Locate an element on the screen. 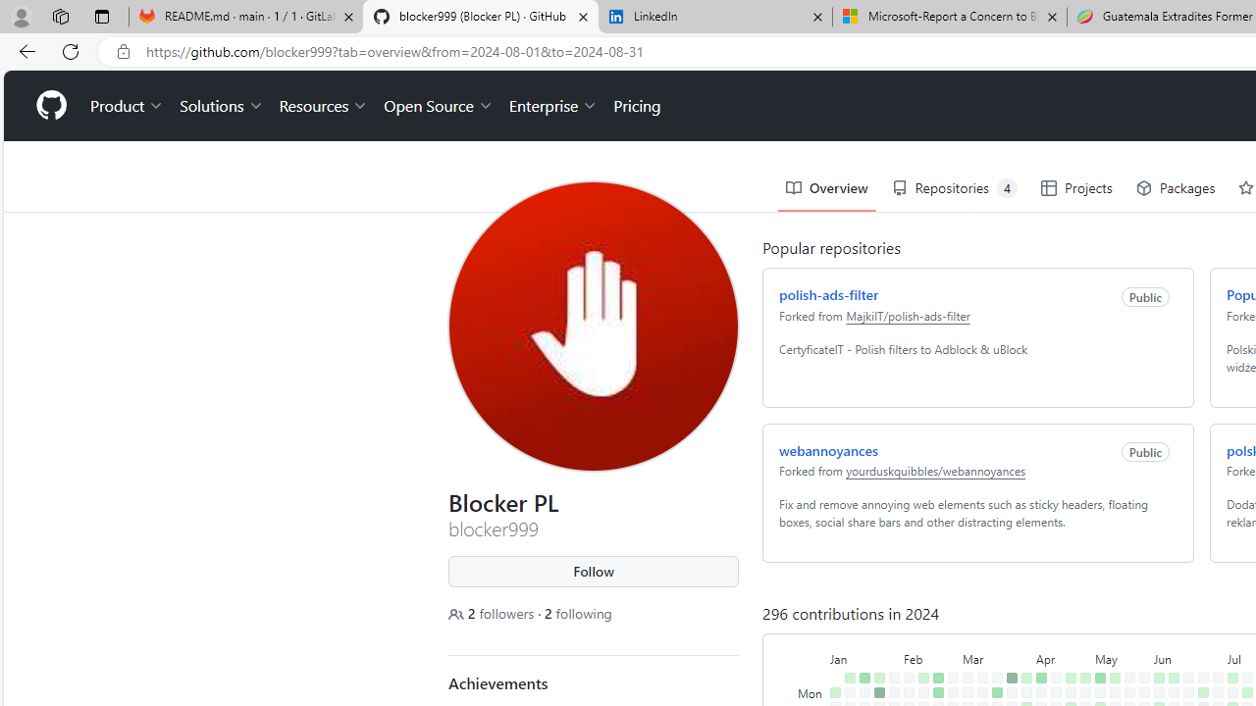 The height and width of the screenshot is (706, 1256). No contributions on April 1st. is located at coordinates (1026, 692).